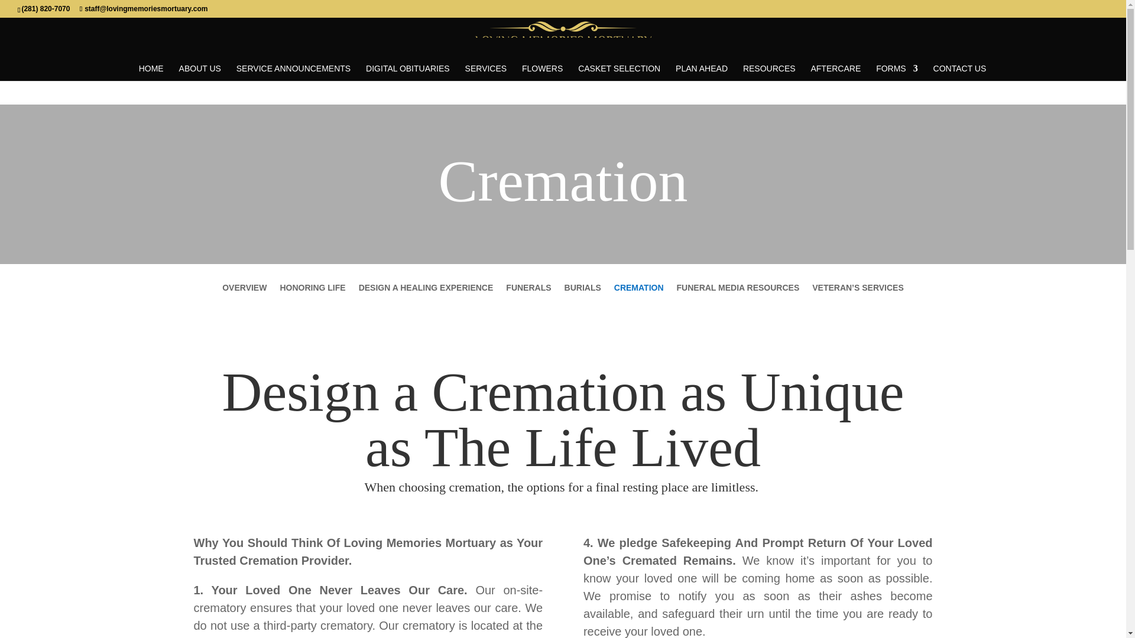 The height and width of the screenshot is (638, 1135). I want to click on SERVICE ANNOUNCEMENTS, so click(293, 73).